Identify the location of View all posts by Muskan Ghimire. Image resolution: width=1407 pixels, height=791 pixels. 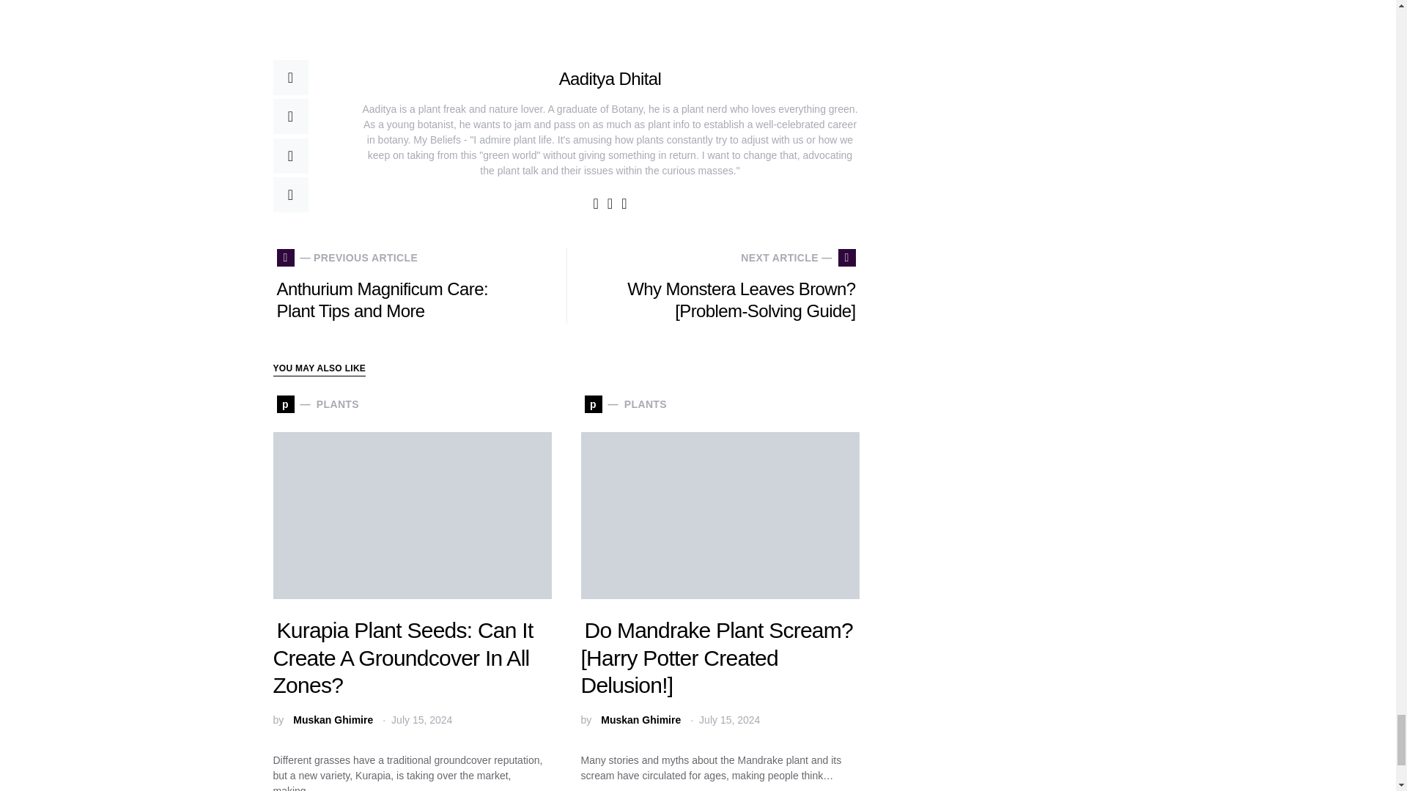
(333, 719).